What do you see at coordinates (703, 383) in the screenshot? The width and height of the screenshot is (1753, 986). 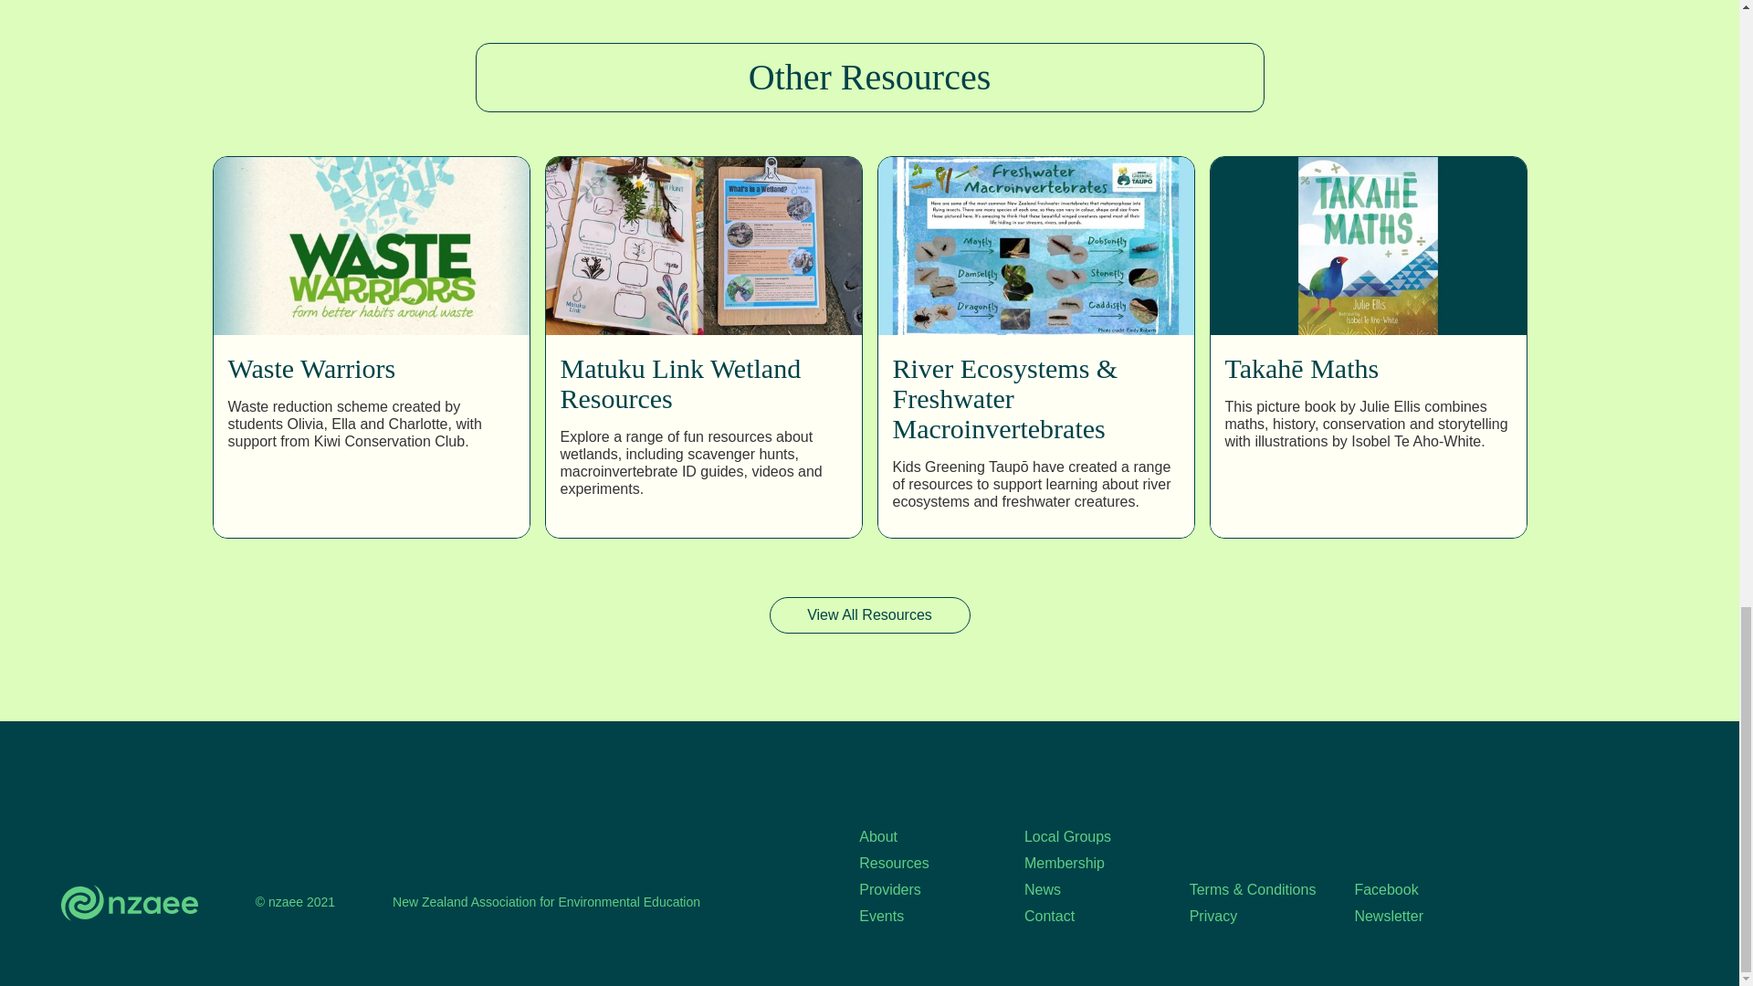 I see `Matuku Link Wetland Resources` at bounding box center [703, 383].